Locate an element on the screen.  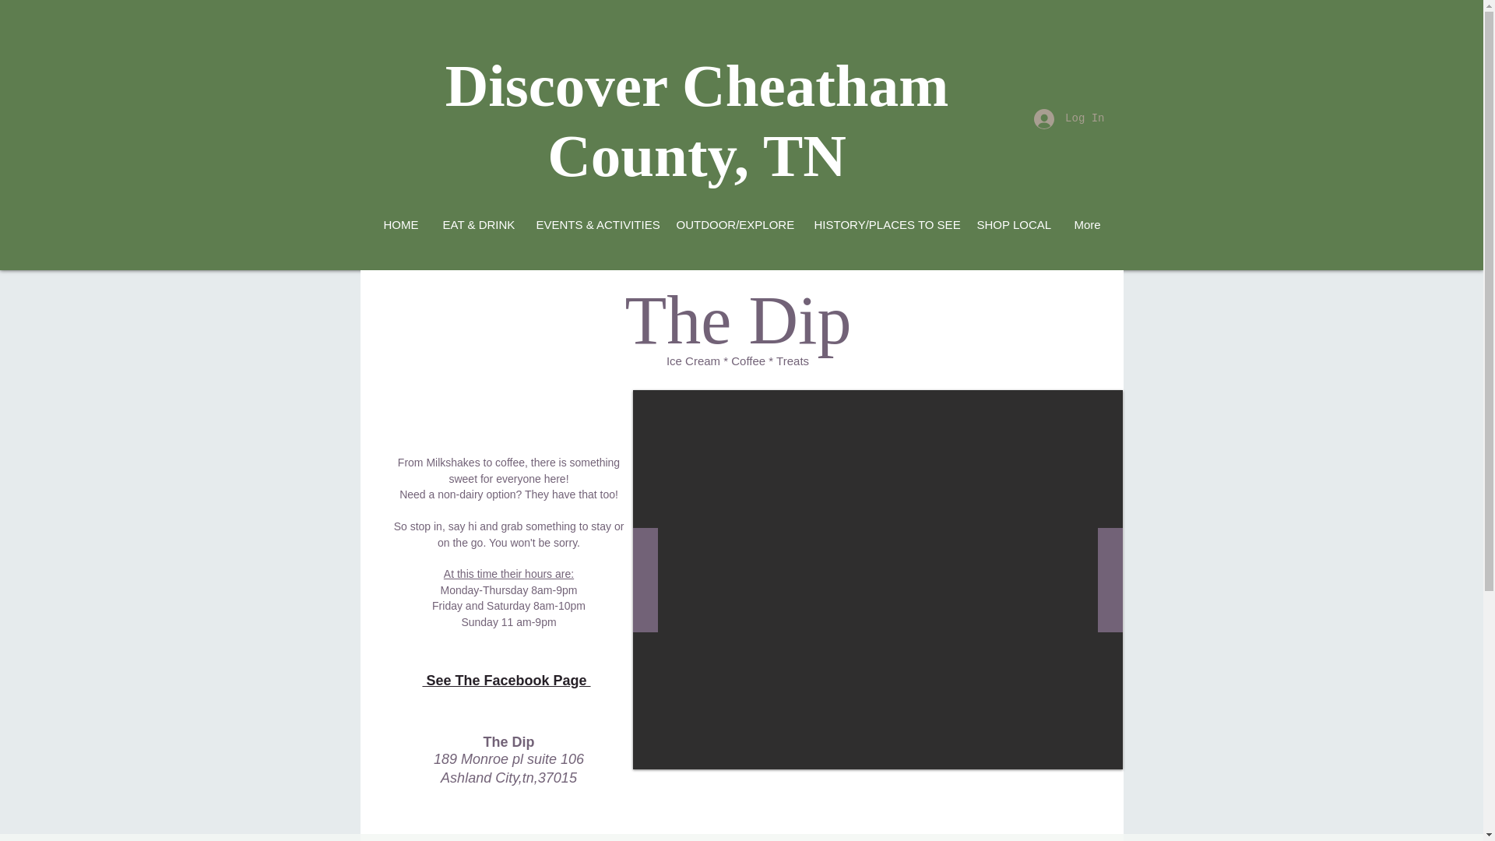
Log In is located at coordinates (1068, 118).